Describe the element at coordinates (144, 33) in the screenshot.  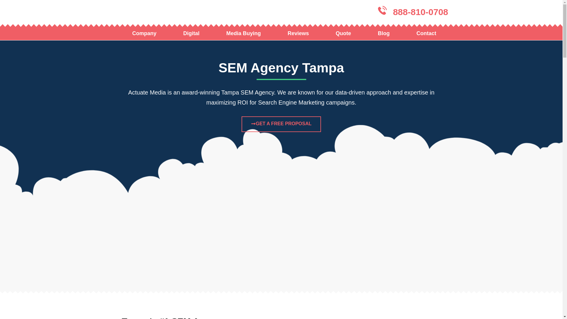
I see `Company` at that location.